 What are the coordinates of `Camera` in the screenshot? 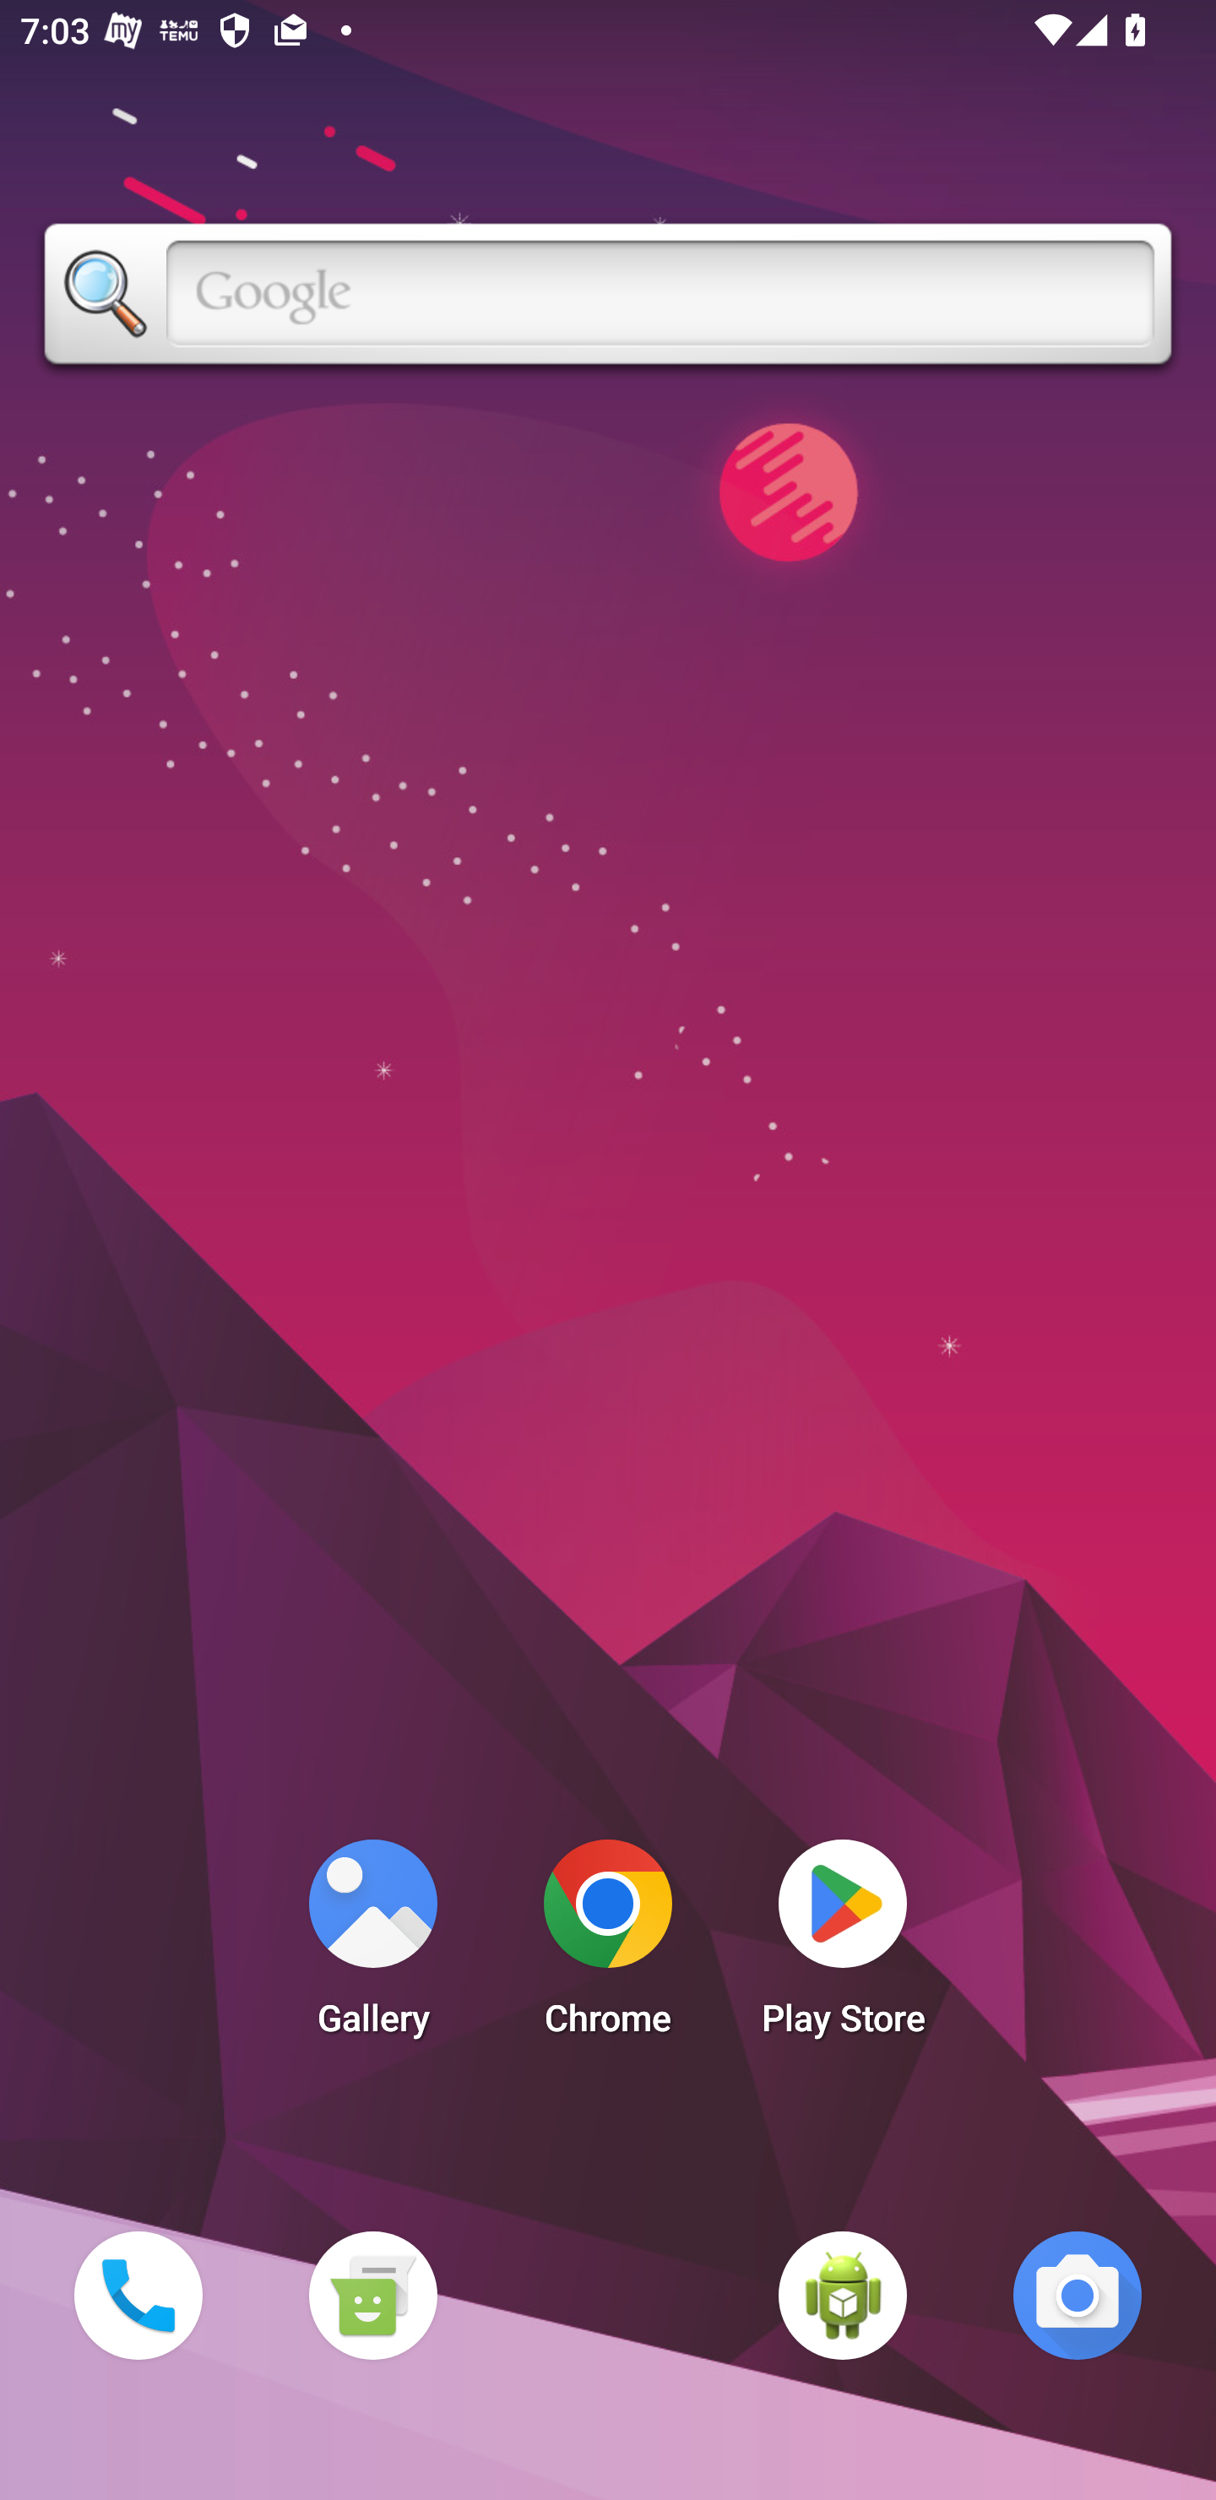 It's located at (1078, 2295).